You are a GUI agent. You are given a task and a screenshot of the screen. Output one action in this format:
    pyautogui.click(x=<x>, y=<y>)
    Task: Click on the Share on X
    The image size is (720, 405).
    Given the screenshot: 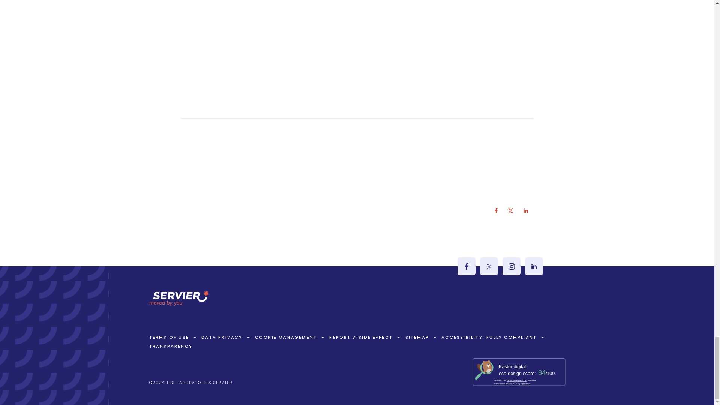 What is the action you would take?
    pyautogui.click(x=511, y=211)
    